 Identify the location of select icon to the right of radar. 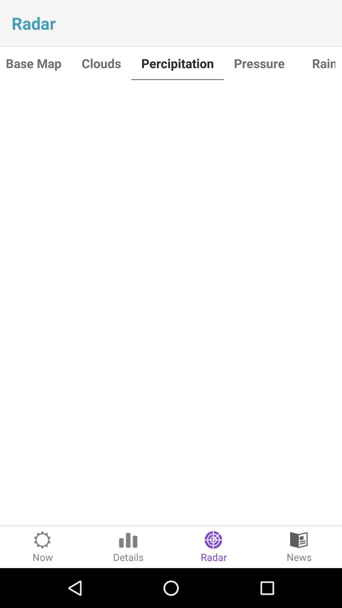
(299, 547).